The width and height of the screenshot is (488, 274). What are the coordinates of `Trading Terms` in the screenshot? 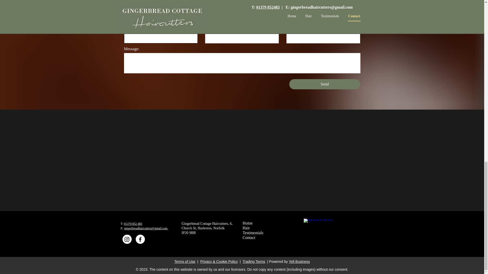 It's located at (254, 261).